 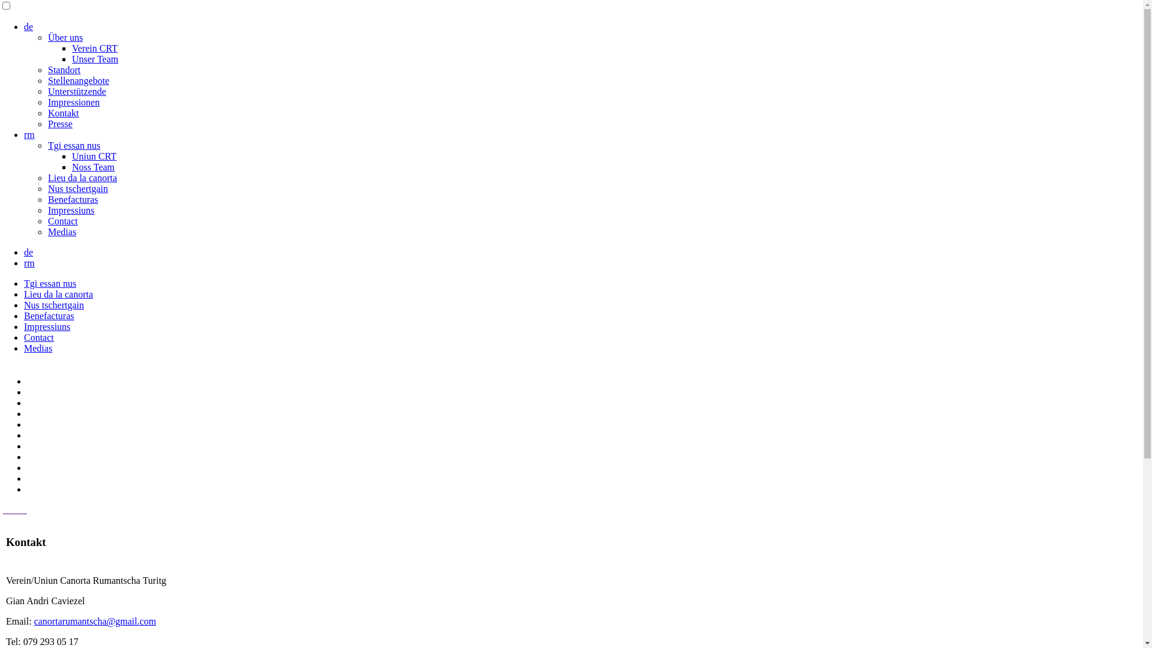 I want to click on Tgi essan nus, so click(x=50, y=283).